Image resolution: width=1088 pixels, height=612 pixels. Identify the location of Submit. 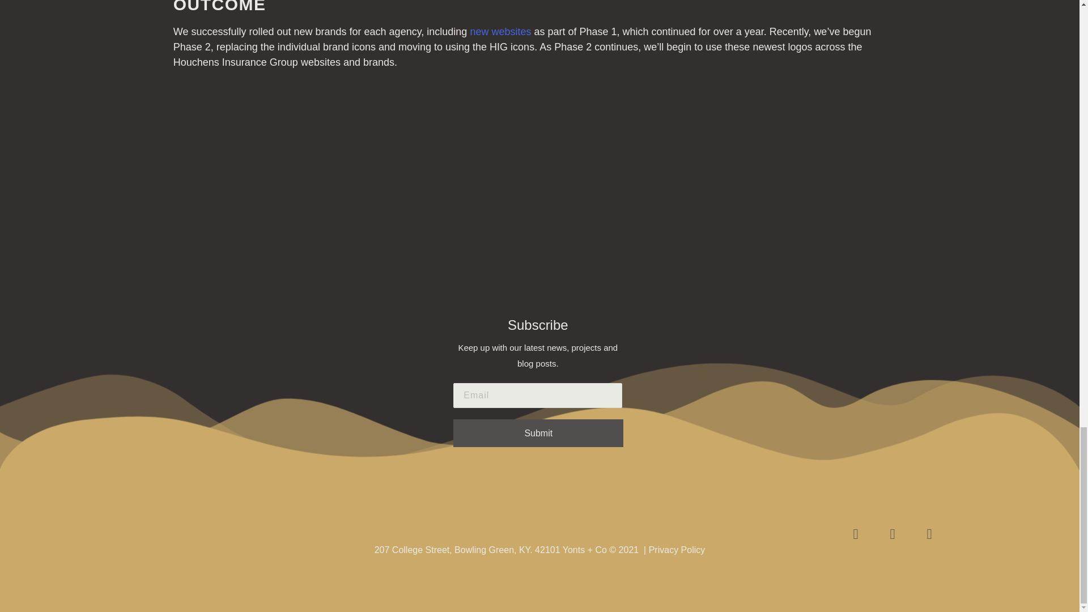
(538, 433).